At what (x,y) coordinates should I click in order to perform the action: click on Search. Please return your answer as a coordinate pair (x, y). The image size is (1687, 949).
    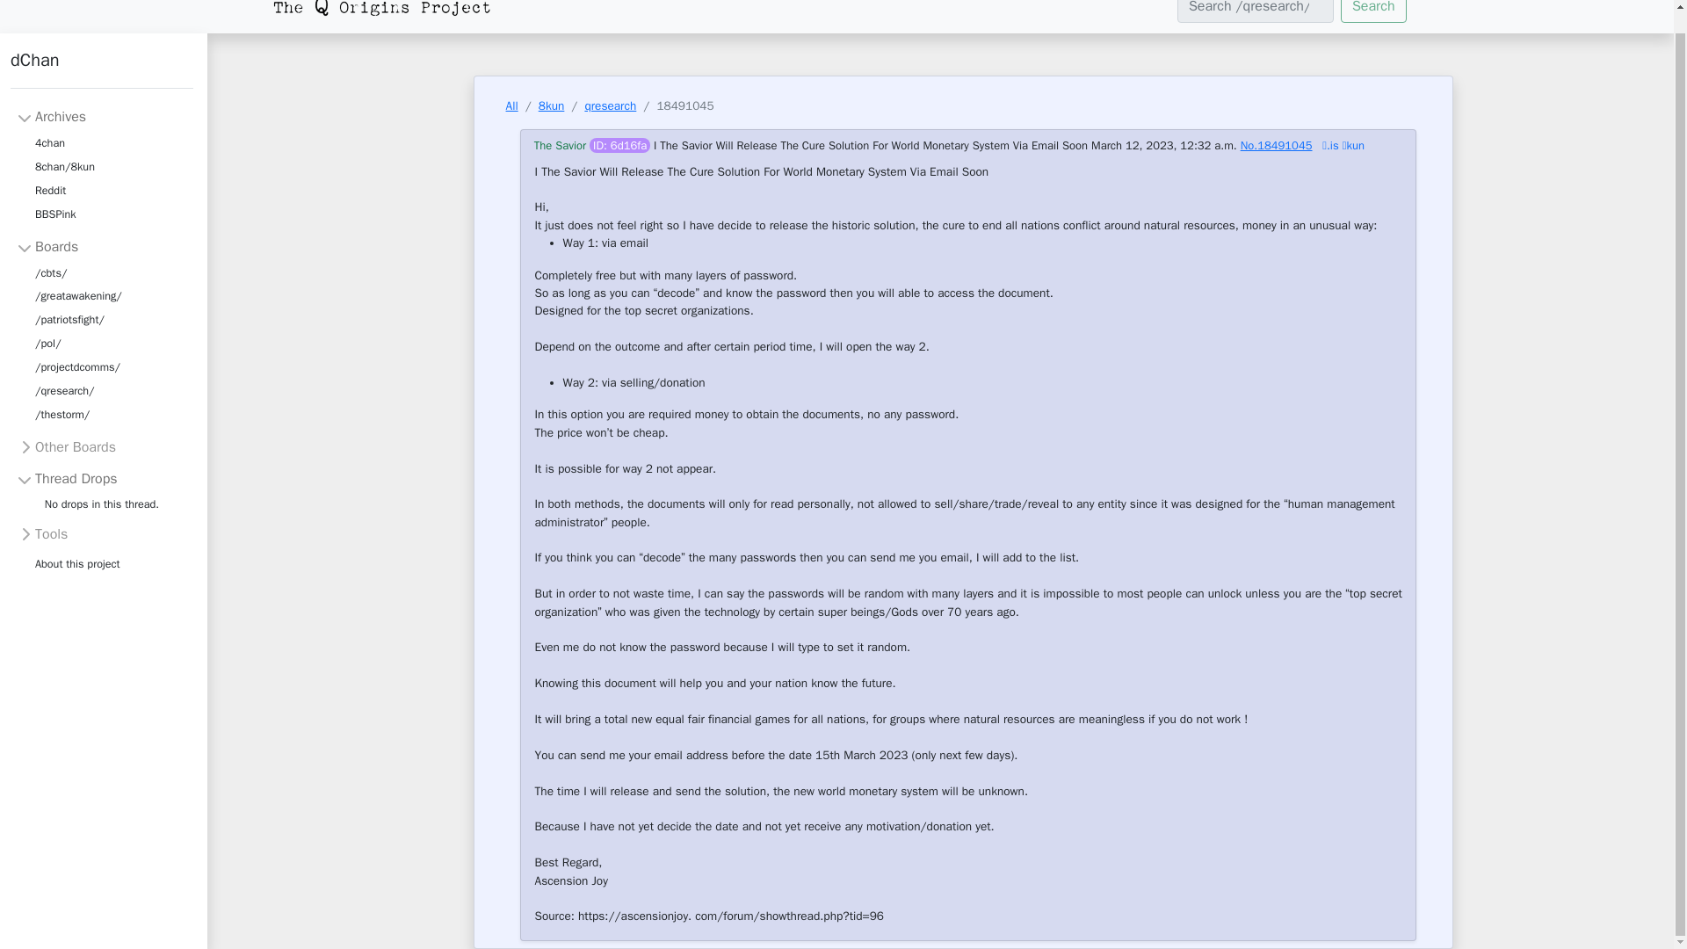
    Looking at the image, I should click on (1374, 11).